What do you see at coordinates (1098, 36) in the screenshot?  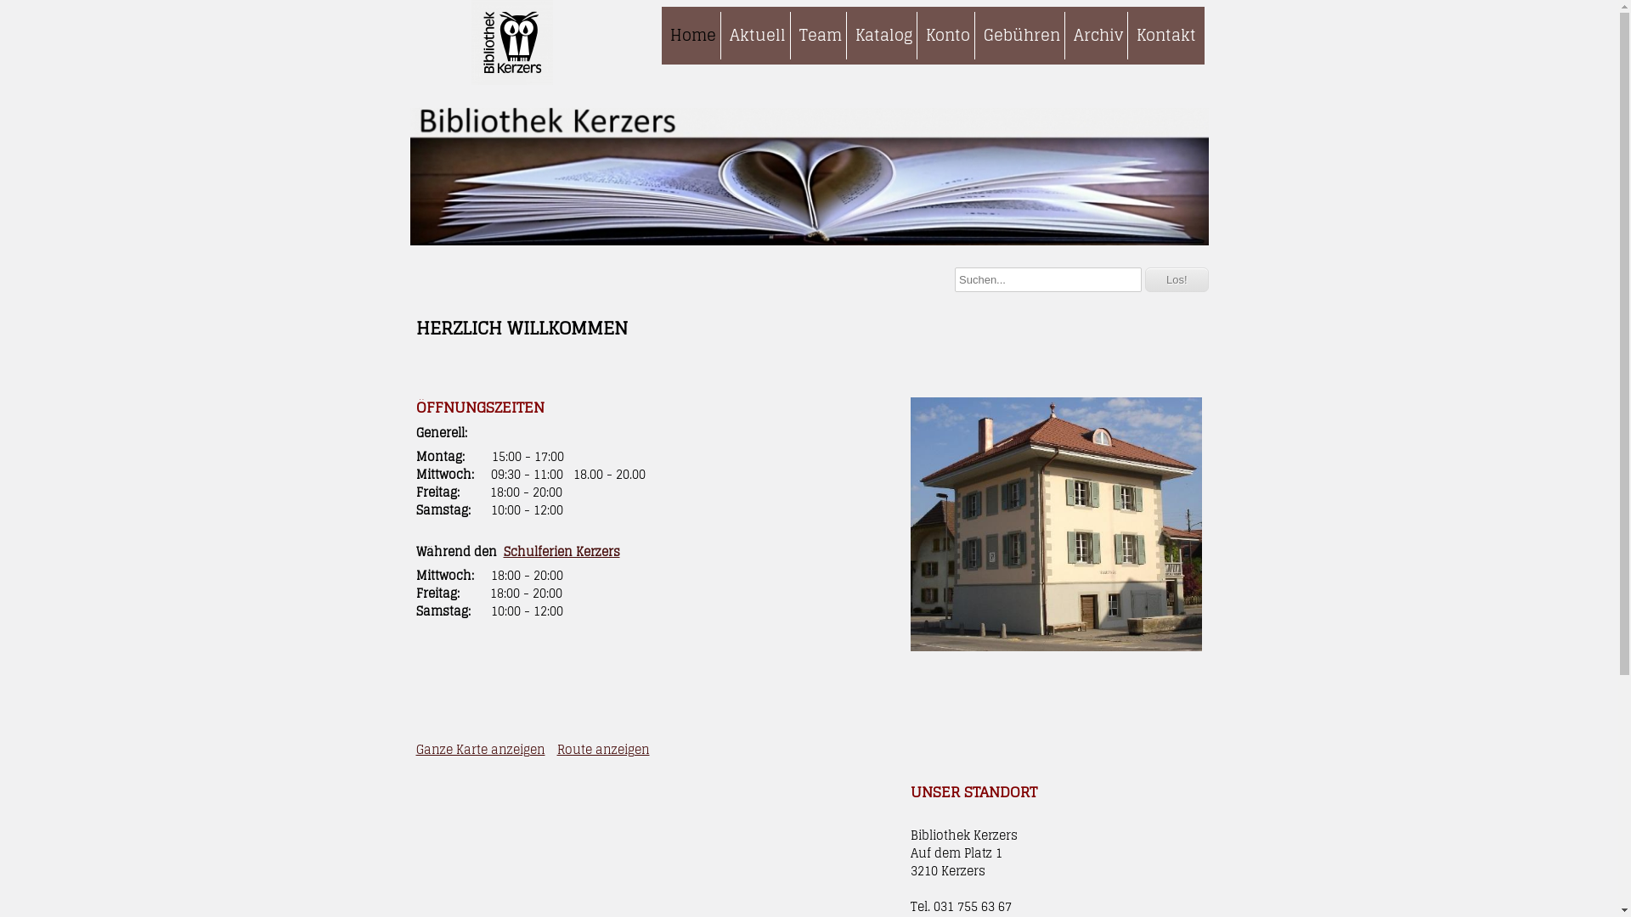 I see `Archiv` at bounding box center [1098, 36].